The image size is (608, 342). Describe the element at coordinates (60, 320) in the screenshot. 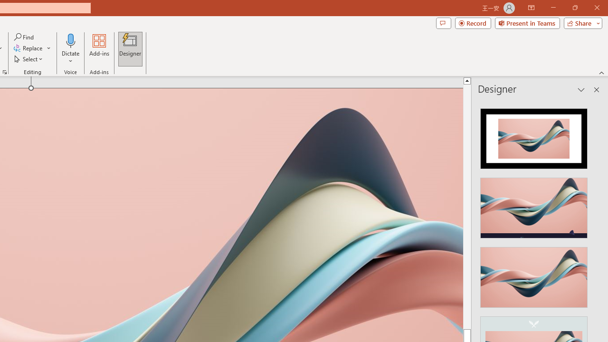

I see `Replace All` at that location.